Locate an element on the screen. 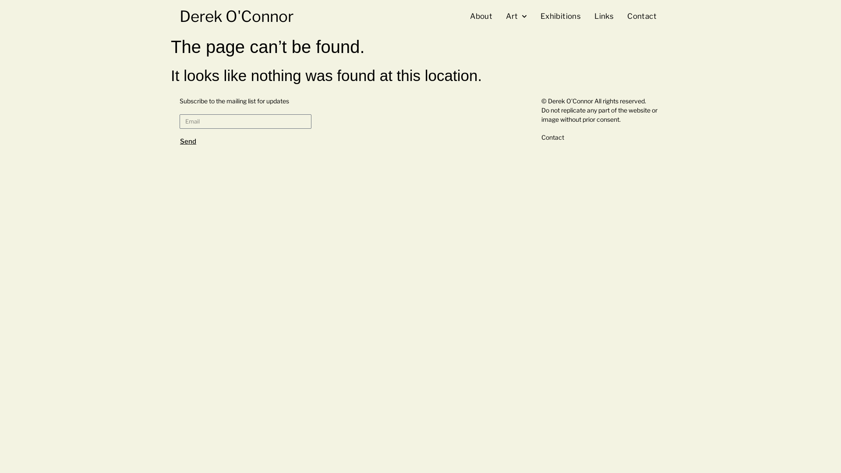 The width and height of the screenshot is (841, 473). Links is located at coordinates (604, 16).